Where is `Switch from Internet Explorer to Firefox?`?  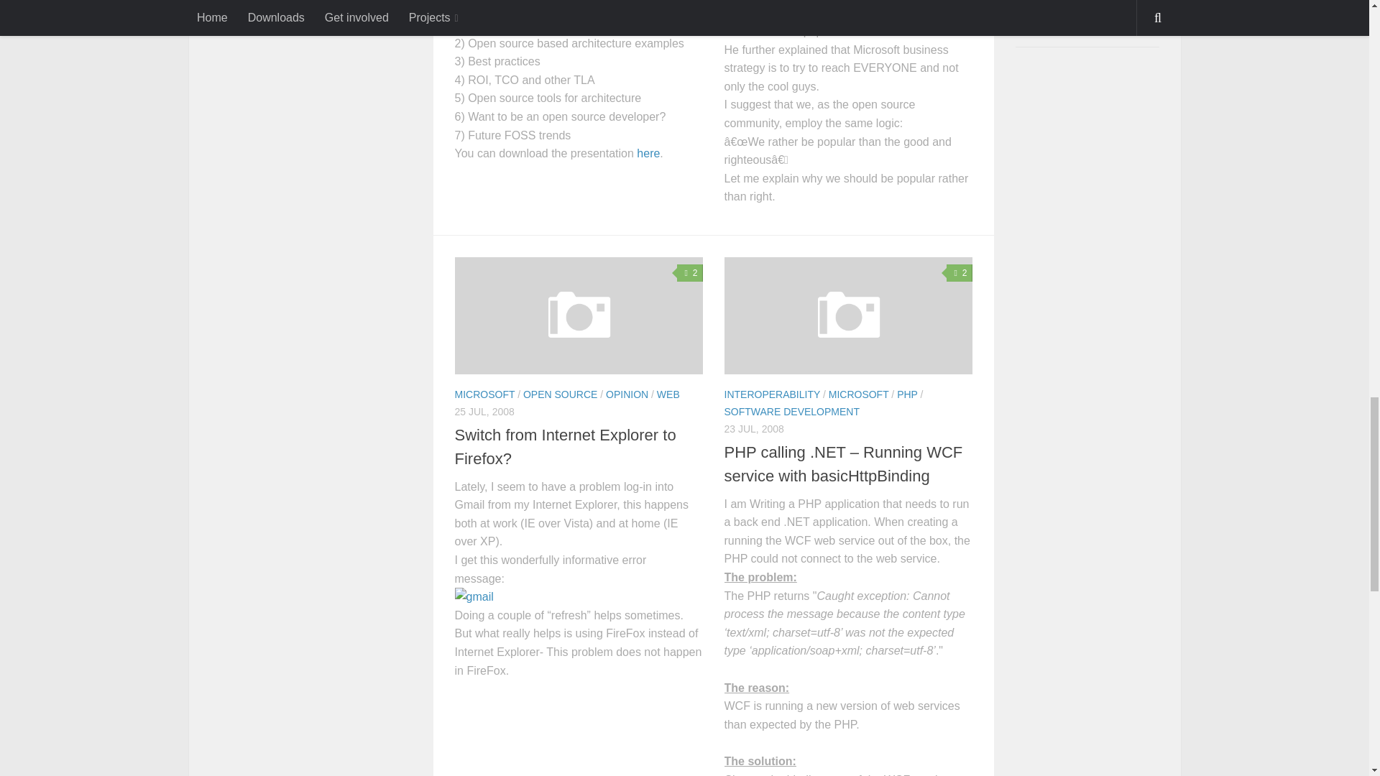
Switch from Internet Explorer to Firefox? is located at coordinates (565, 447).